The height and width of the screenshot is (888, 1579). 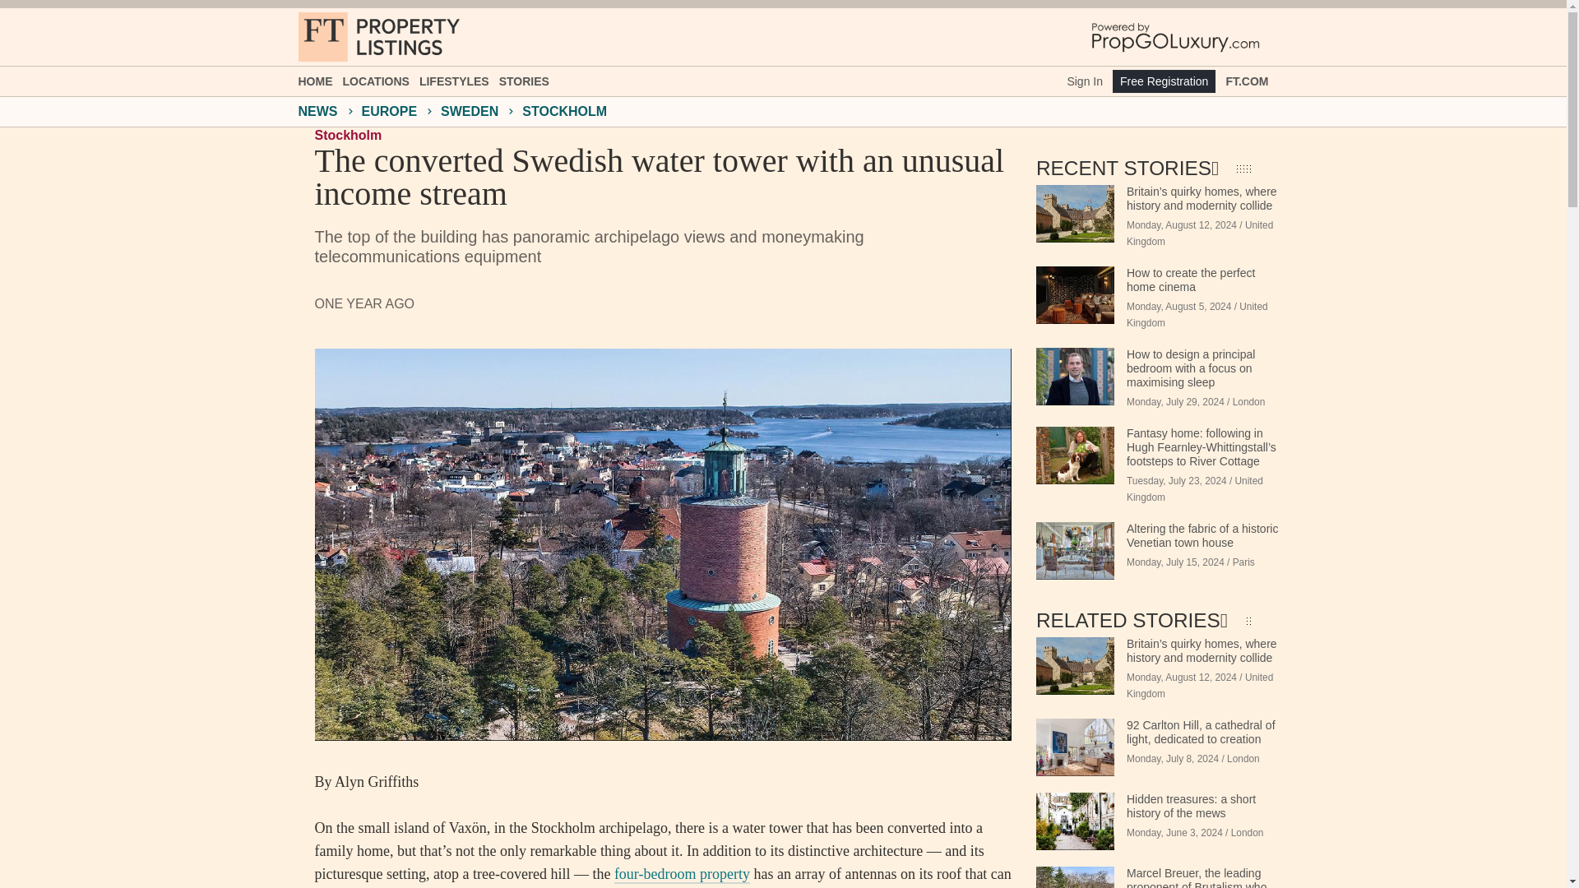 I want to click on LOCATIONS, so click(x=375, y=81).